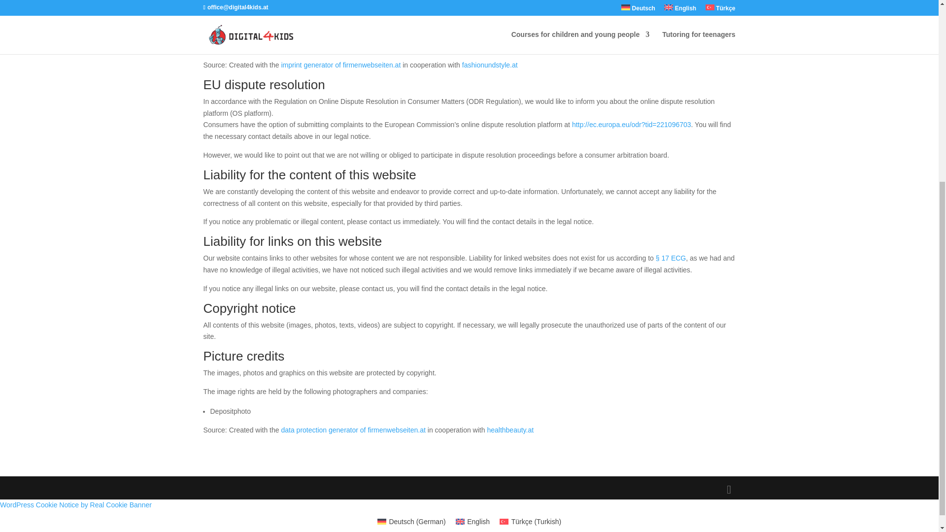 This screenshot has height=532, width=946. What do you see at coordinates (490, 65) in the screenshot?
I see `fashionundstyle.at` at bounding box center [490, 65].